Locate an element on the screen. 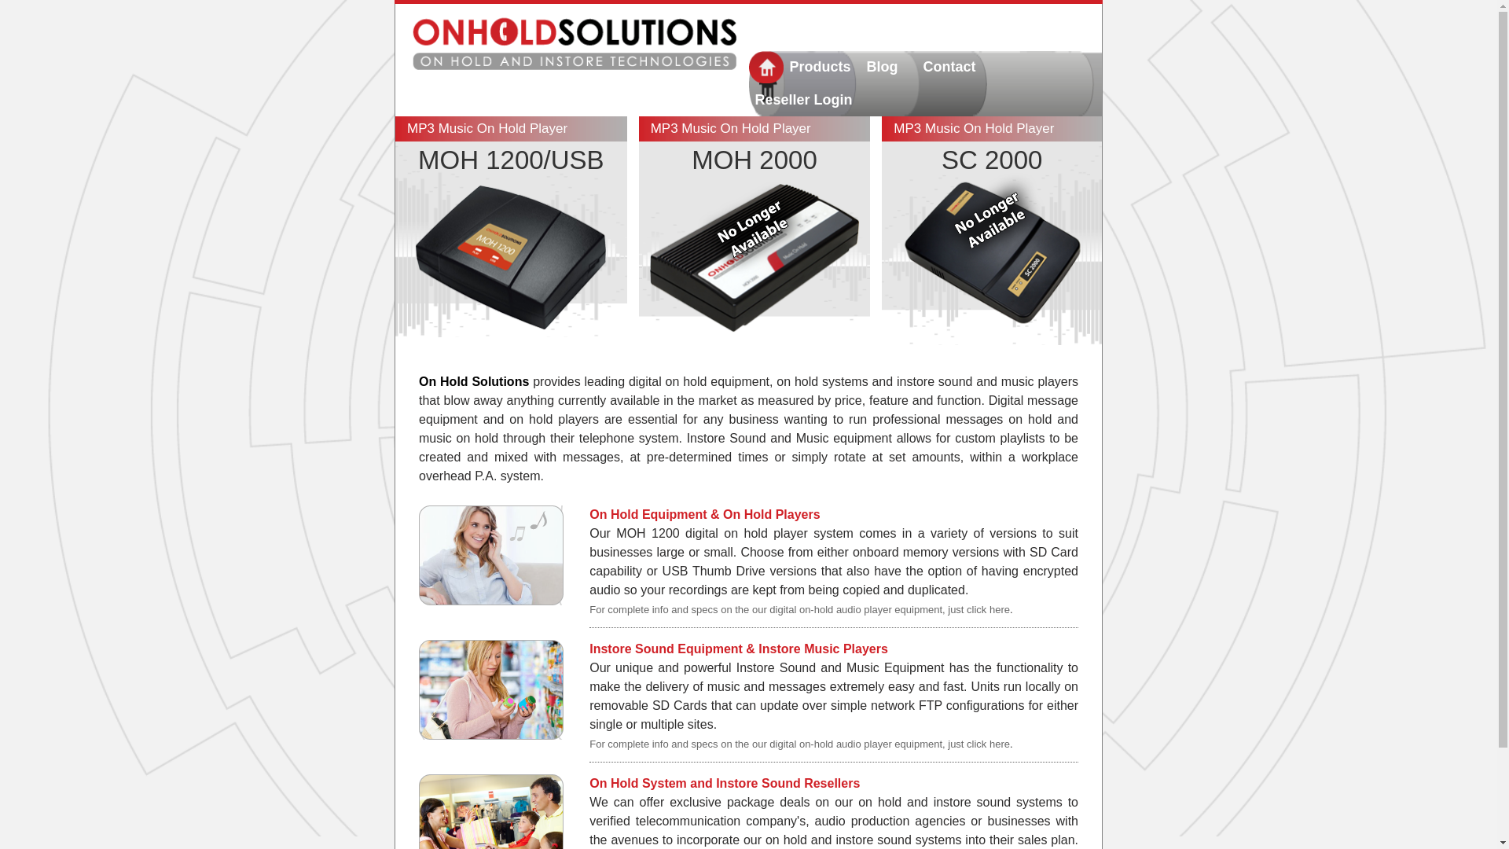    is located at coordinates (766, 68).